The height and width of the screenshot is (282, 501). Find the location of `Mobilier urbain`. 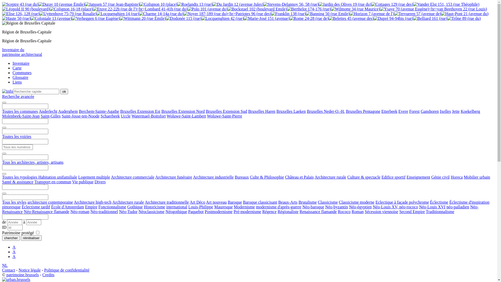

Mobilier urbain is located at coordinates (477, 177).